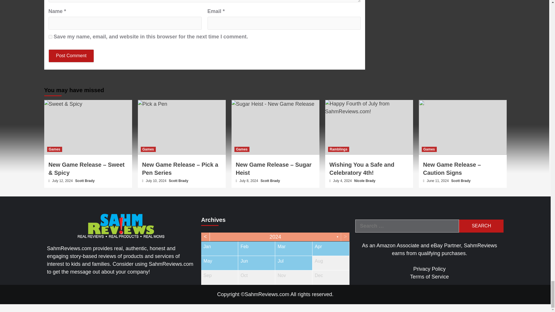 The image size is (555, 312). What do you see at coordinates (481, 226) in the screenshot?
I see `Search` at bounding box center [481, 226].